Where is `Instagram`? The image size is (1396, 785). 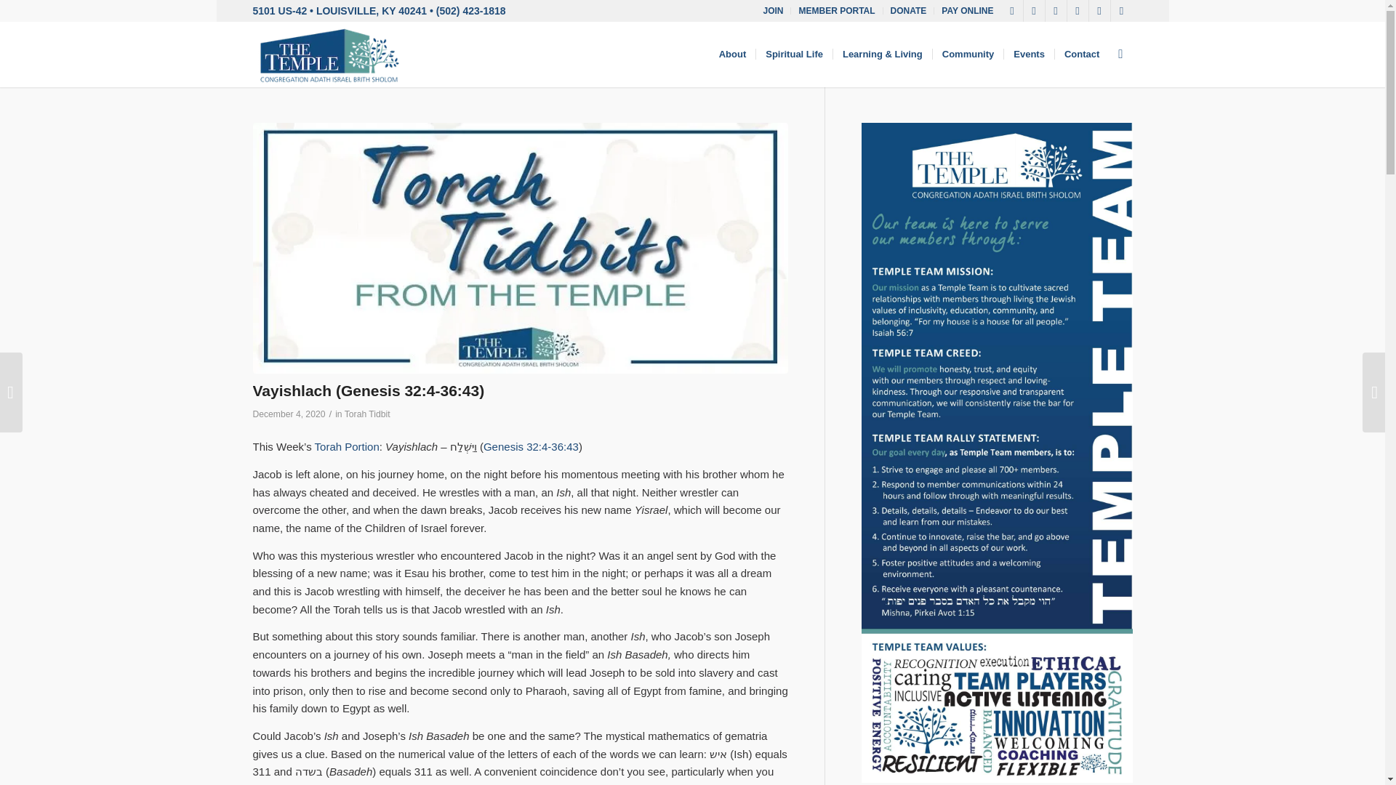 Instagram is located at coordinates (1056, 11).